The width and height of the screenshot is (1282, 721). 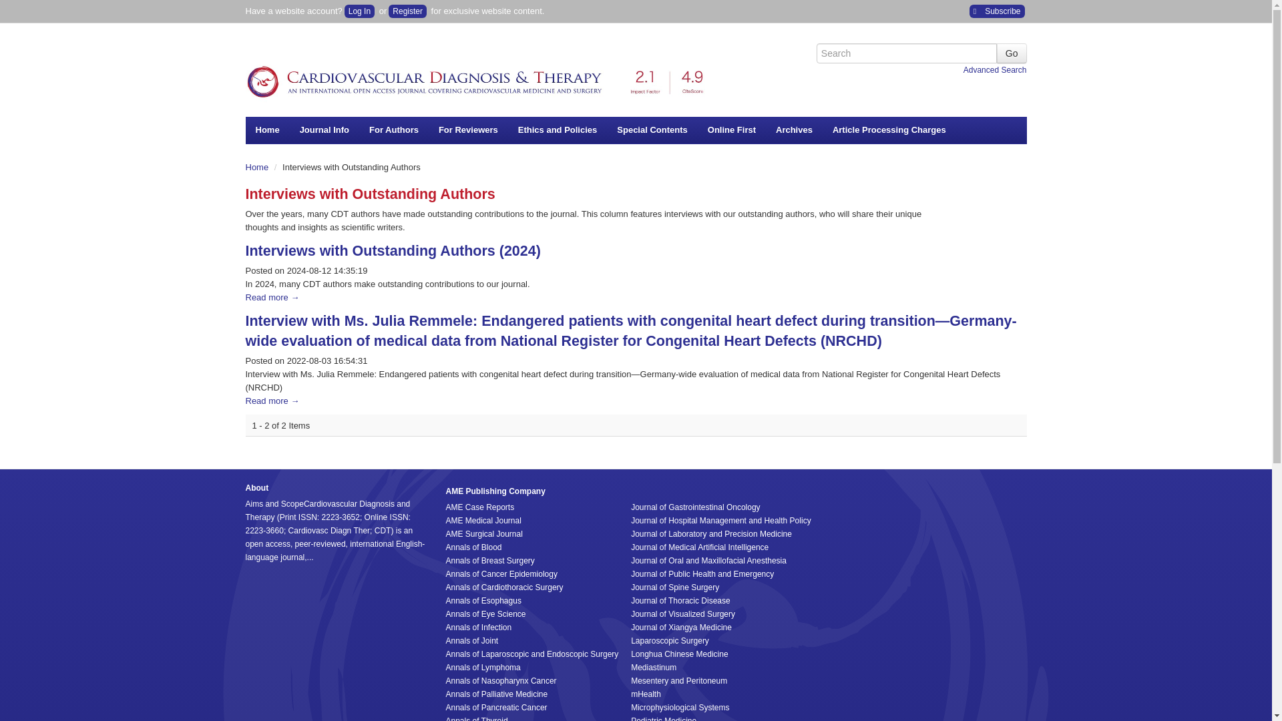 I want to click on Ethics and Policies, so click(x=558, y=129).